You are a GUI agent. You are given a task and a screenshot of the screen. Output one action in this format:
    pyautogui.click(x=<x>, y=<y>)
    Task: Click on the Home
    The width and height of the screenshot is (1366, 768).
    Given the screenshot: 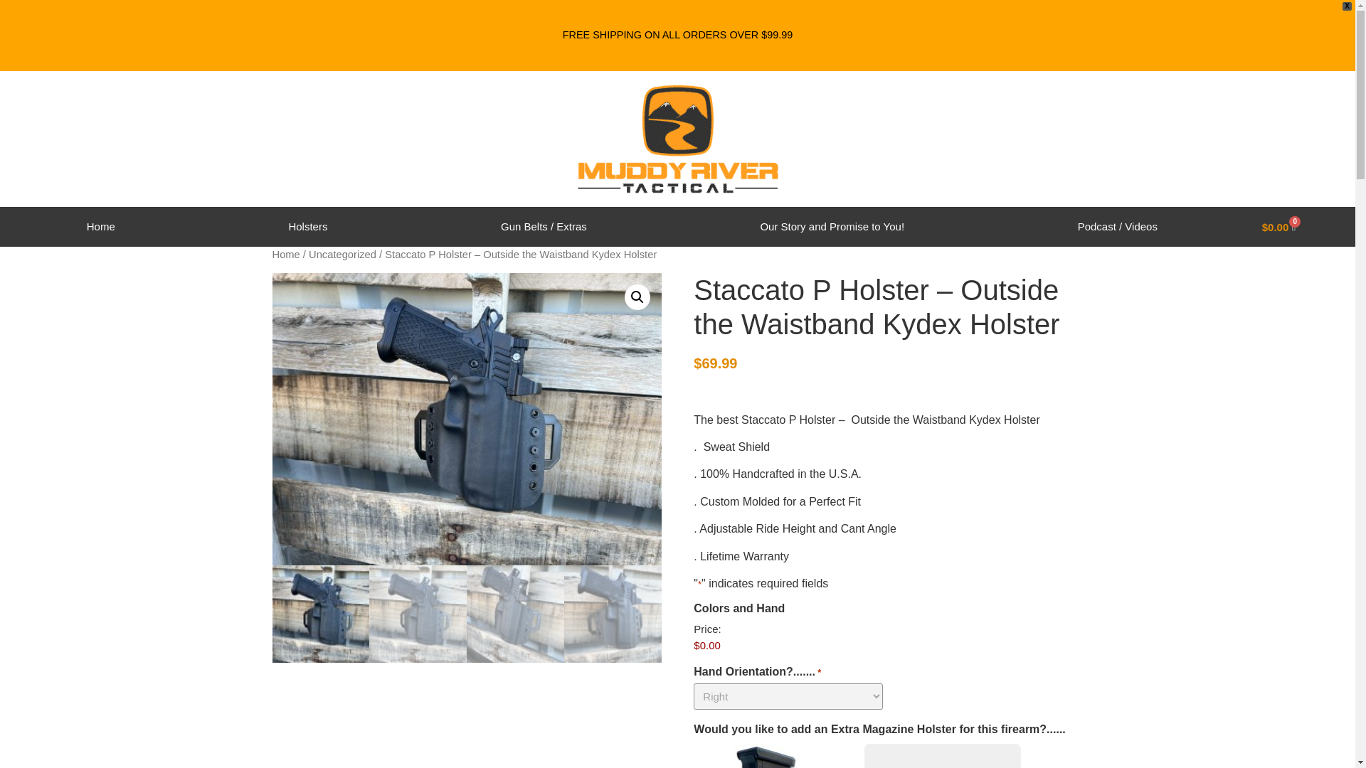 What is the action you would take?
    pyautogui.click(x=101, y=226)
    